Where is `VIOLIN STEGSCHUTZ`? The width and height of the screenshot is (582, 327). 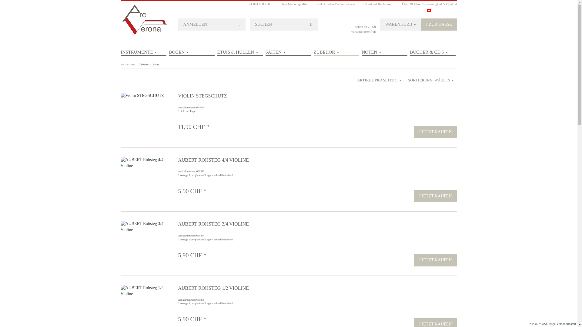
VIOLIN STEGSCHUTZ is located at coordinates (275, 96).